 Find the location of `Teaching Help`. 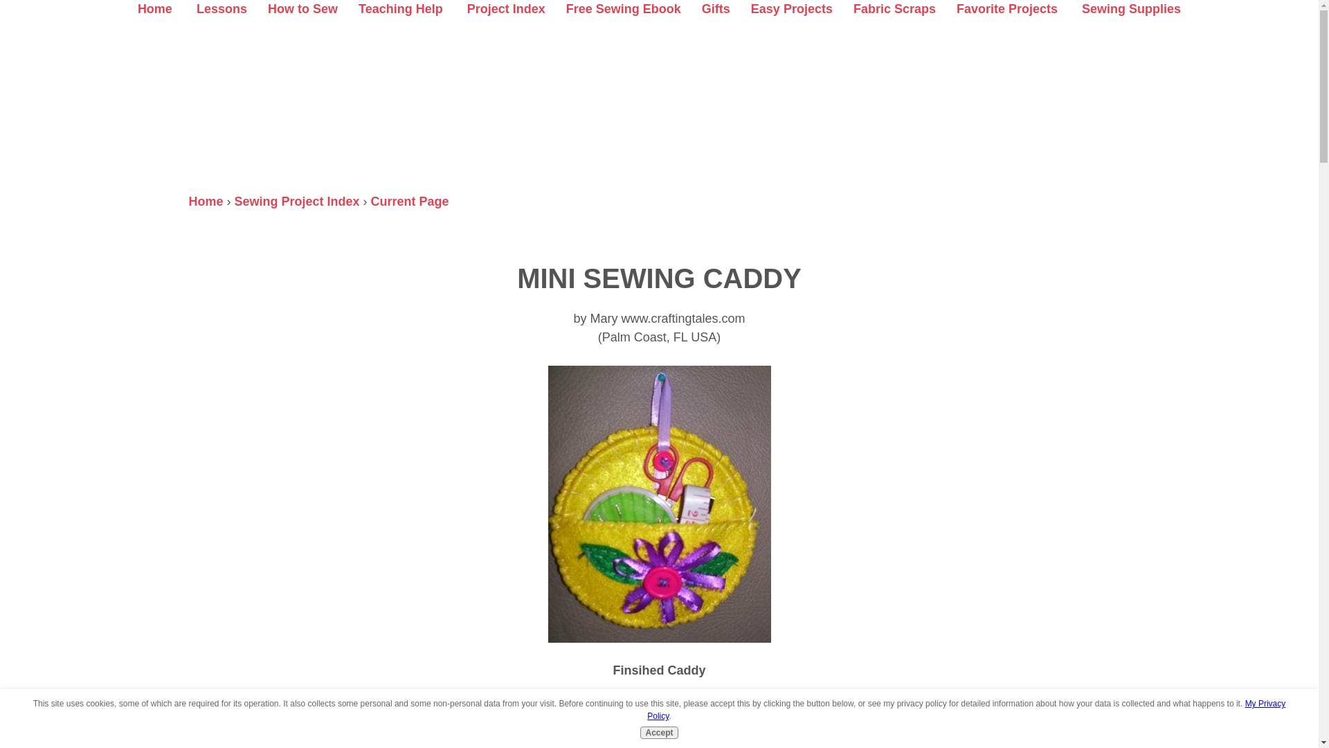

Teaching Help is located at coordinates (400, 8).